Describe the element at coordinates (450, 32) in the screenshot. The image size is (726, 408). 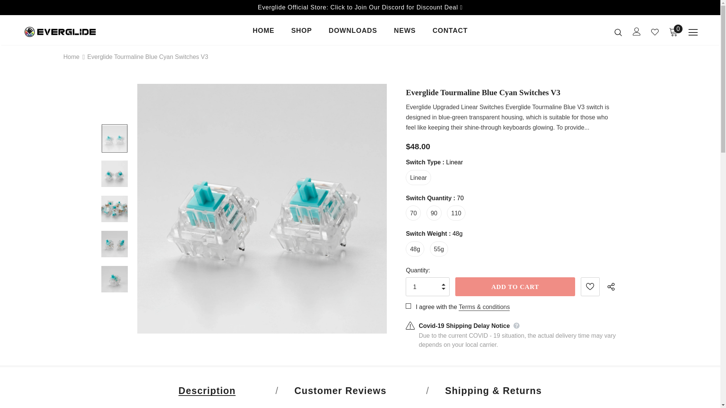
I see `CONTACT` at that location.